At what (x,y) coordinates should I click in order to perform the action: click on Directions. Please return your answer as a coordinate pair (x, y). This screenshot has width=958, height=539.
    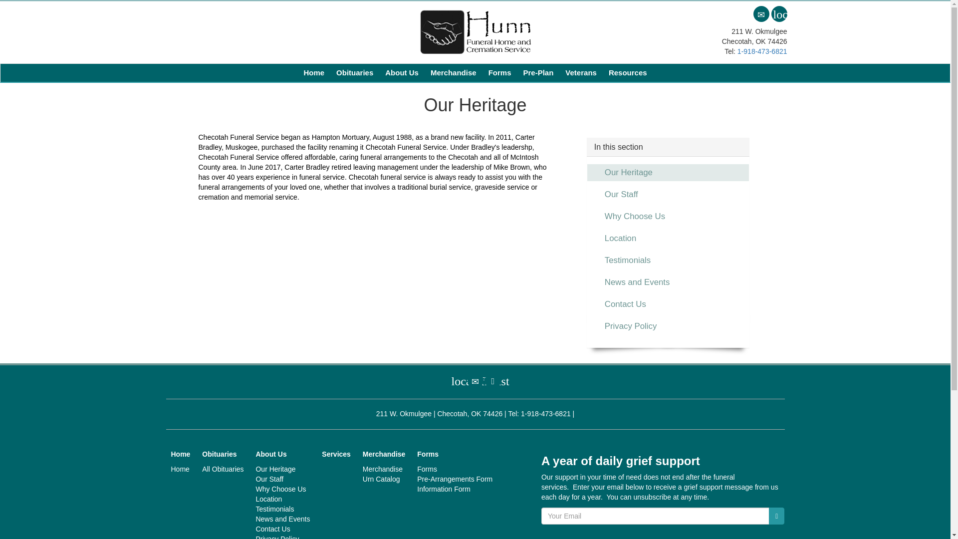
    Looking at the image, I should click on (493, 380).